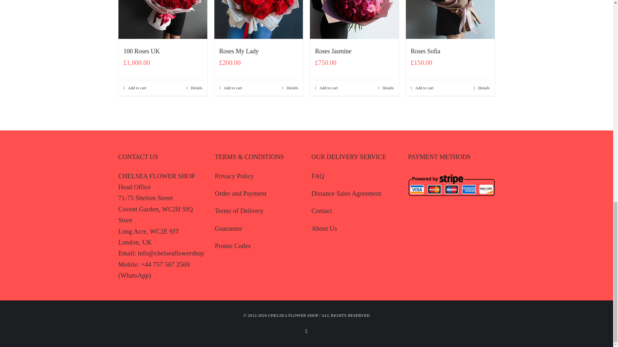 The width and height of the screenshot is (618, 347). I want to click on Roses Jasmine, so click(333, 51).